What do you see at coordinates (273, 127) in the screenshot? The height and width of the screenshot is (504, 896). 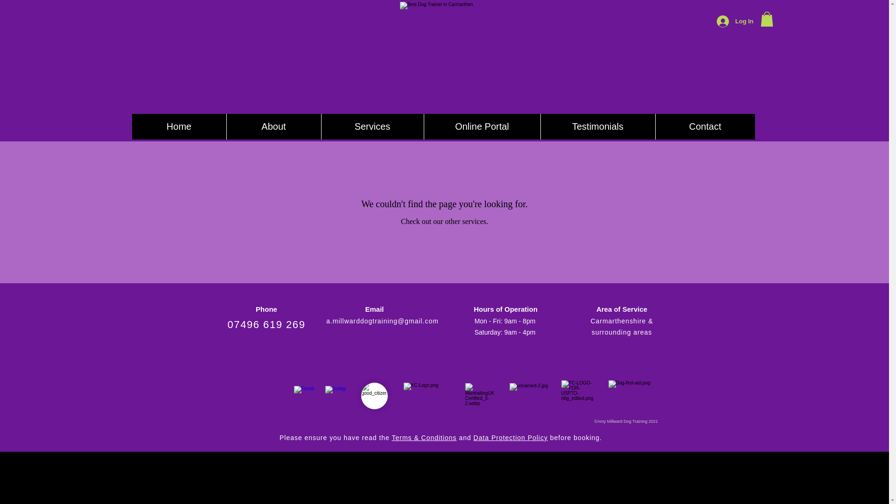 I see `About` at bounding box center [273, 127].